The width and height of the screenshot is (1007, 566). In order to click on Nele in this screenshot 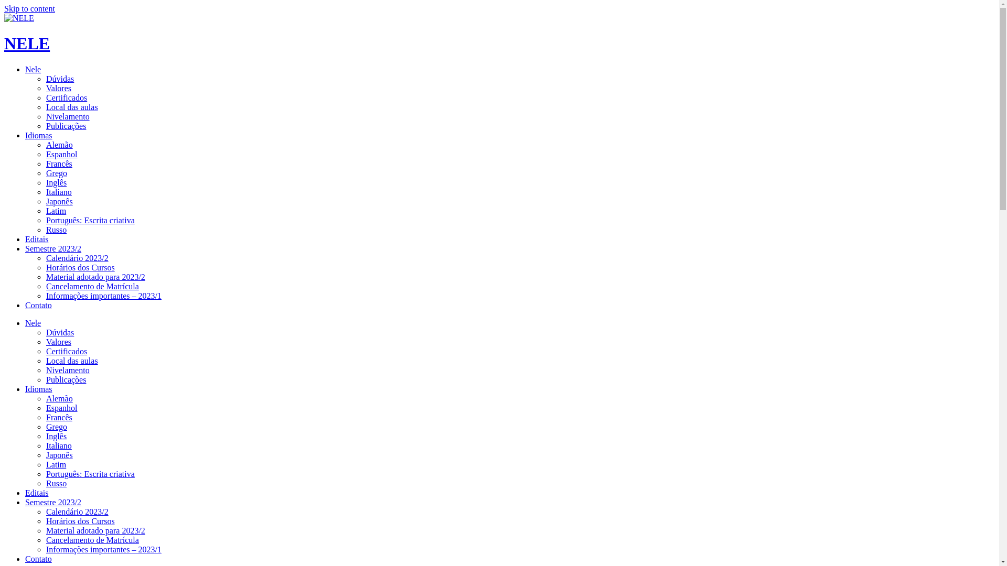, I will do `click(33, 323)`.